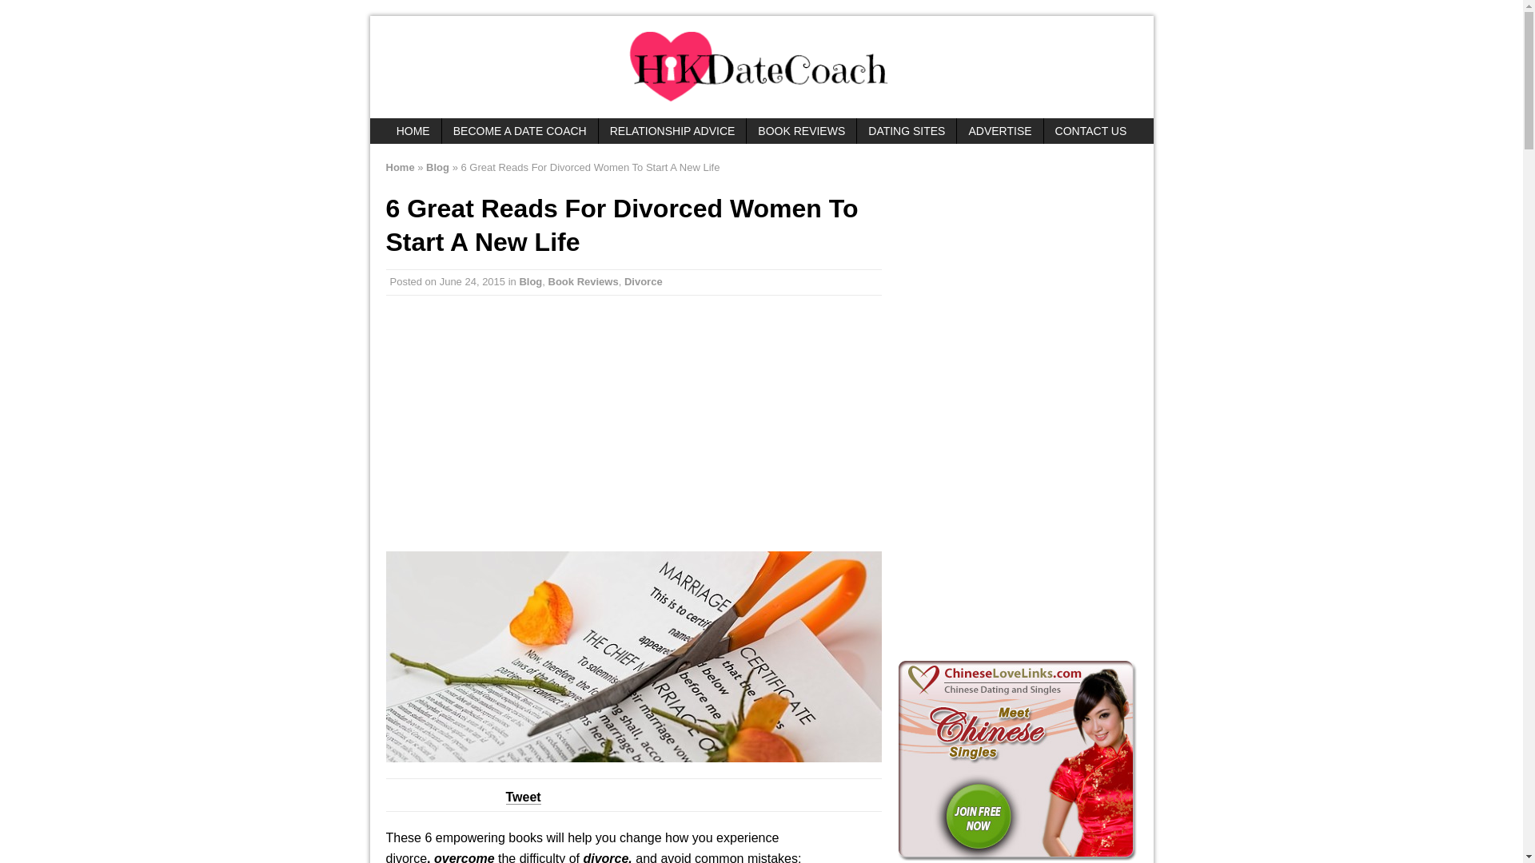 Image resolution: width=1535 pixels, height=863 pixels. I want to click on Blog, so click(529, 281).